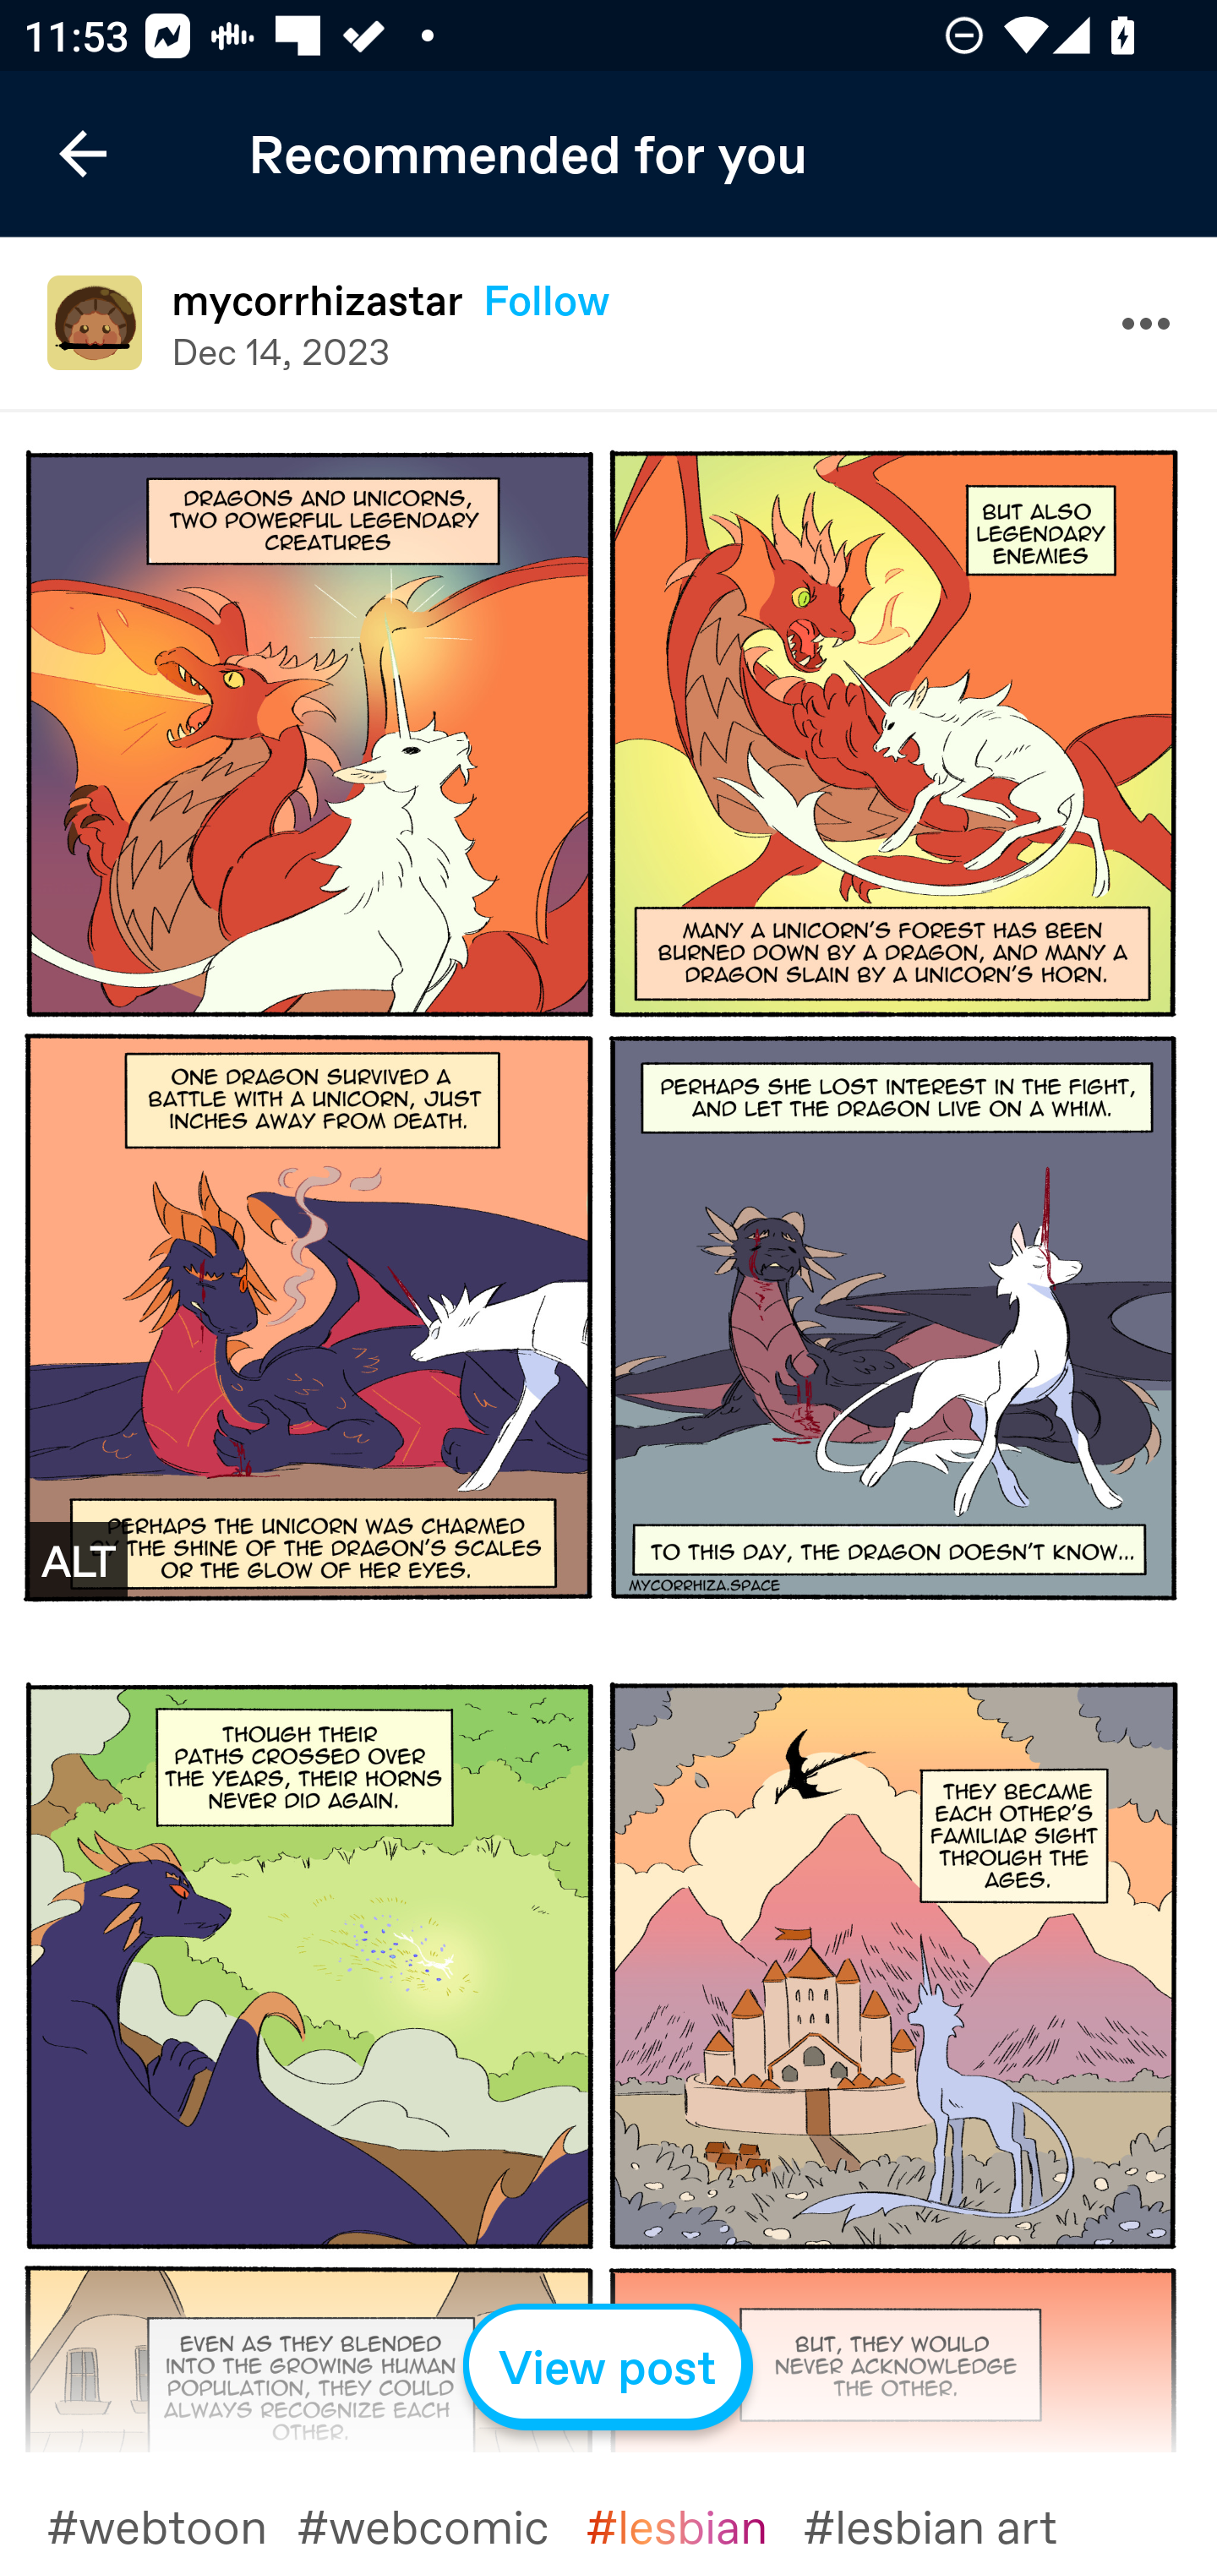  I want to click on View post, so click(608, 2367).